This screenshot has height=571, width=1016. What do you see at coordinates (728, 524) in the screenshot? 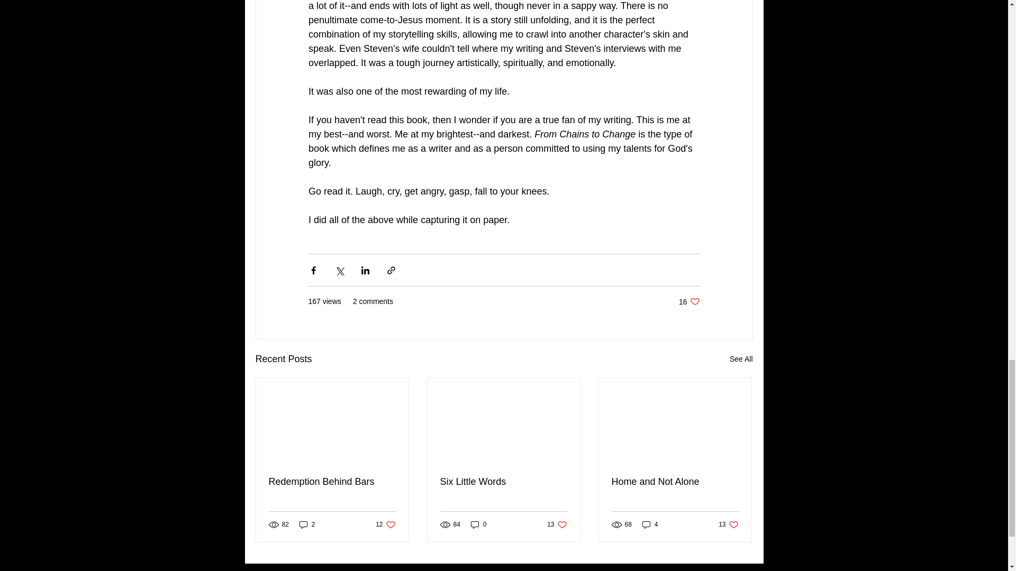
I see `Redemption Behind Bars` at bounding box center [728, 524].